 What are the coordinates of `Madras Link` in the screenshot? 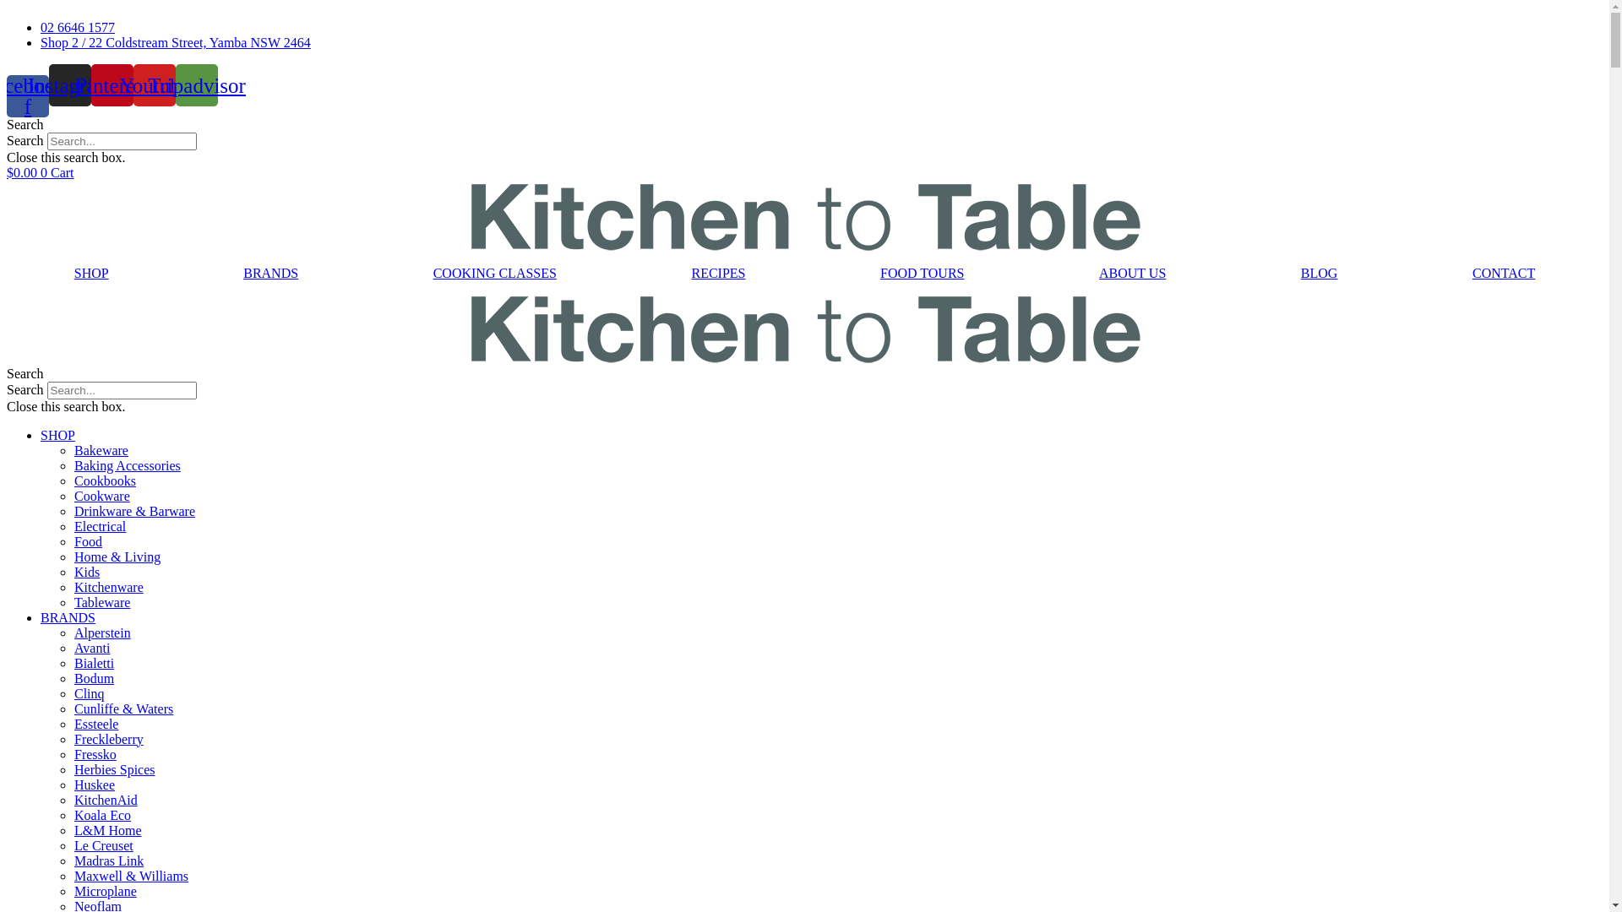 It's located at (109, 860).